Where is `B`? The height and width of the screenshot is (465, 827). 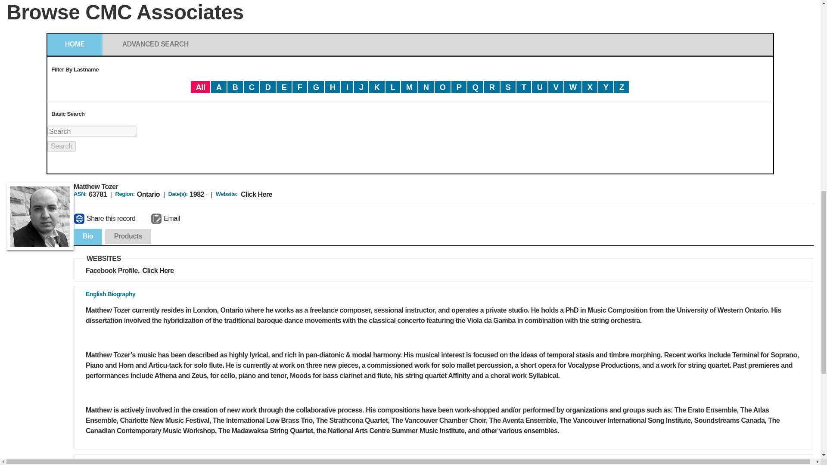
B is located at coordinates (235, 87).